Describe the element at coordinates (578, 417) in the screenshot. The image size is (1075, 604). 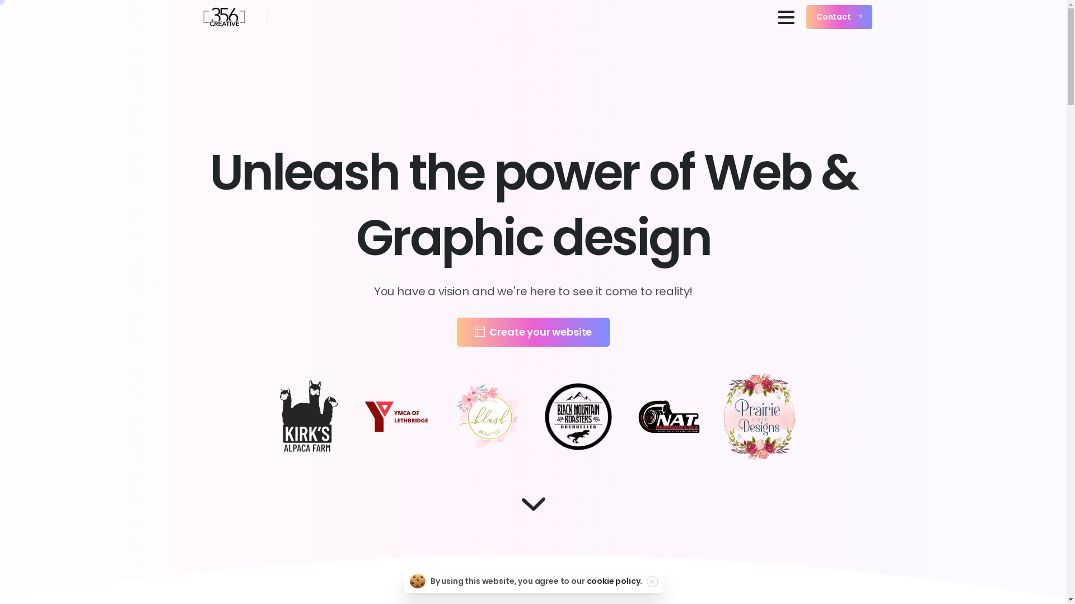
I see `bmr` at that location.